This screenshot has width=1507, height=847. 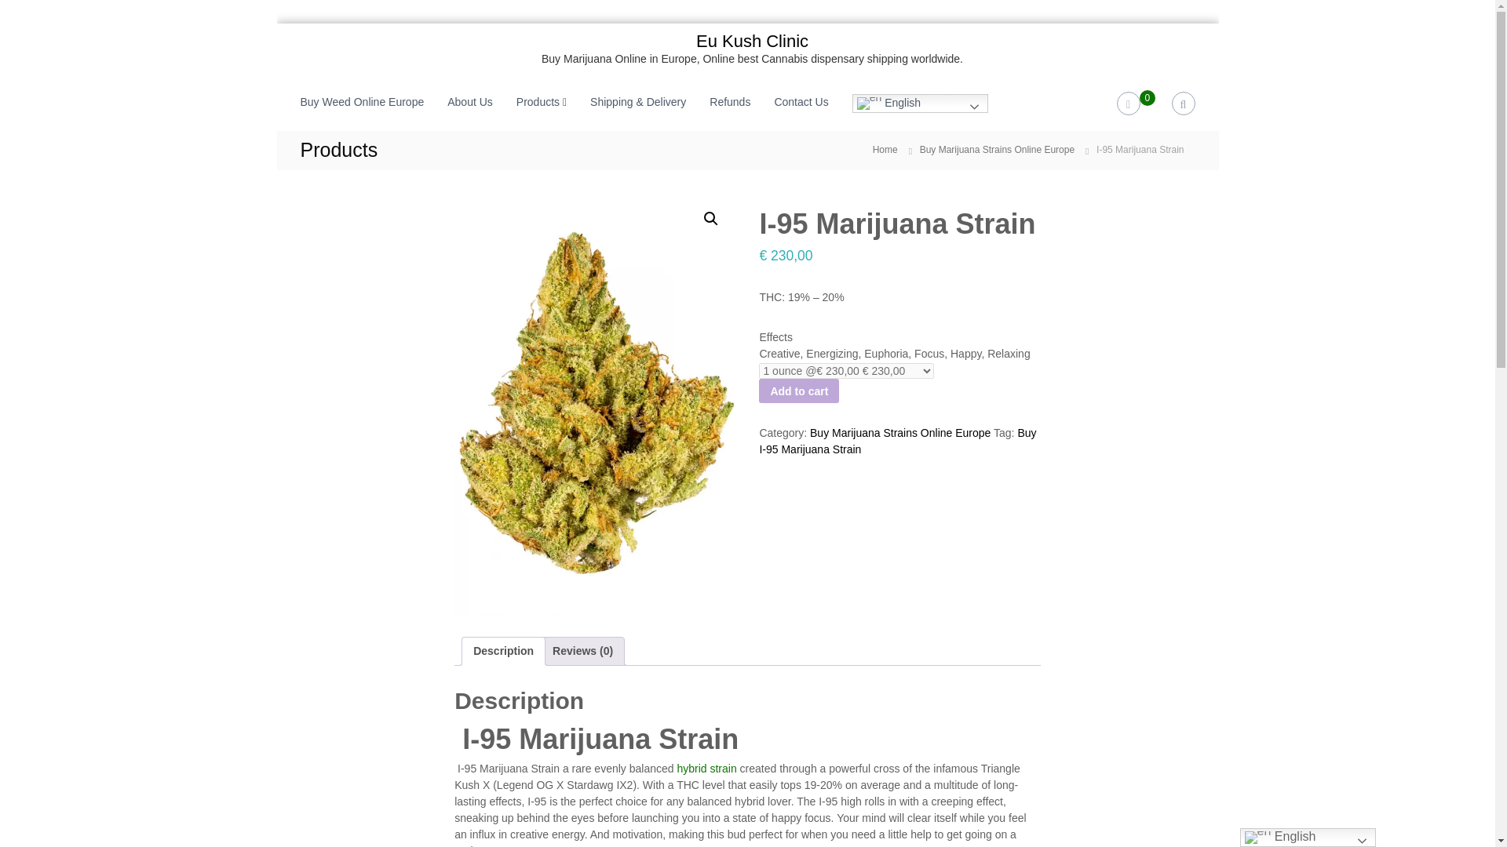 What do you see at coordinates (730, 102) in the screenshot?
I see `Refunds` at bounding box center [730, 102].